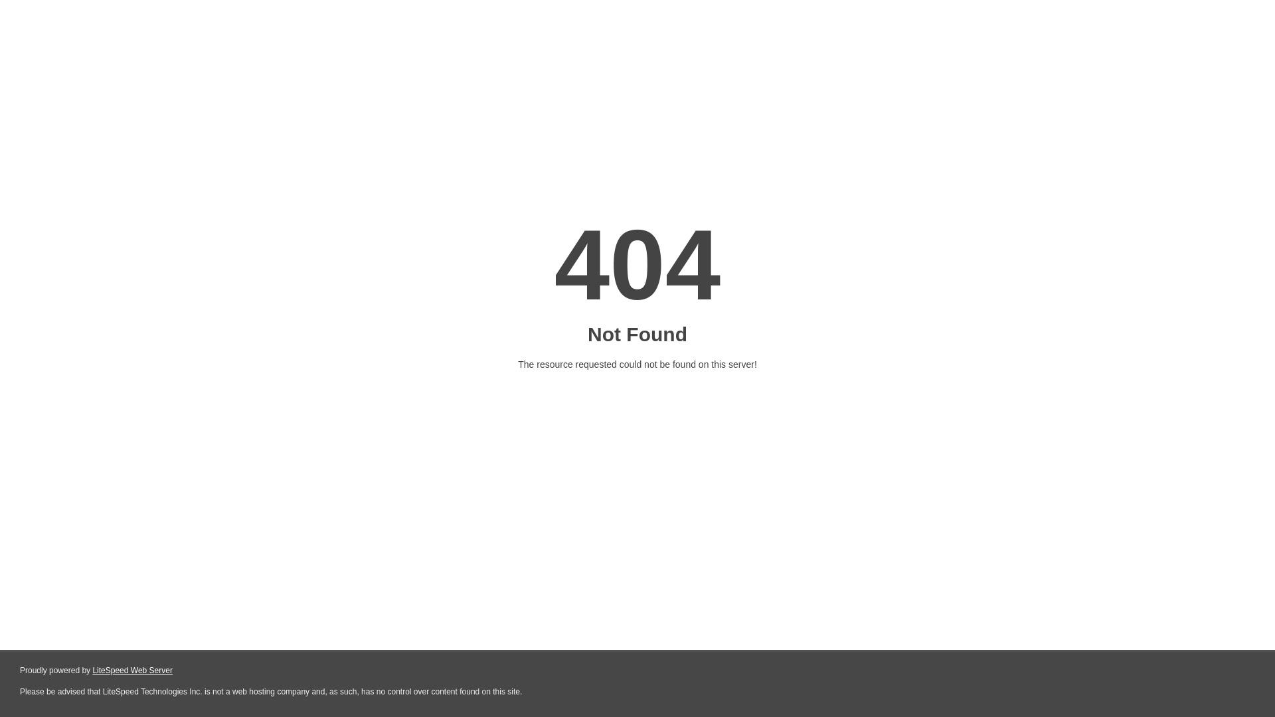 The image size is (1275, 717). Describe the element at coordinates (133, 671) in the screenshot. I see `LiteSpeed Web Server` at that location.